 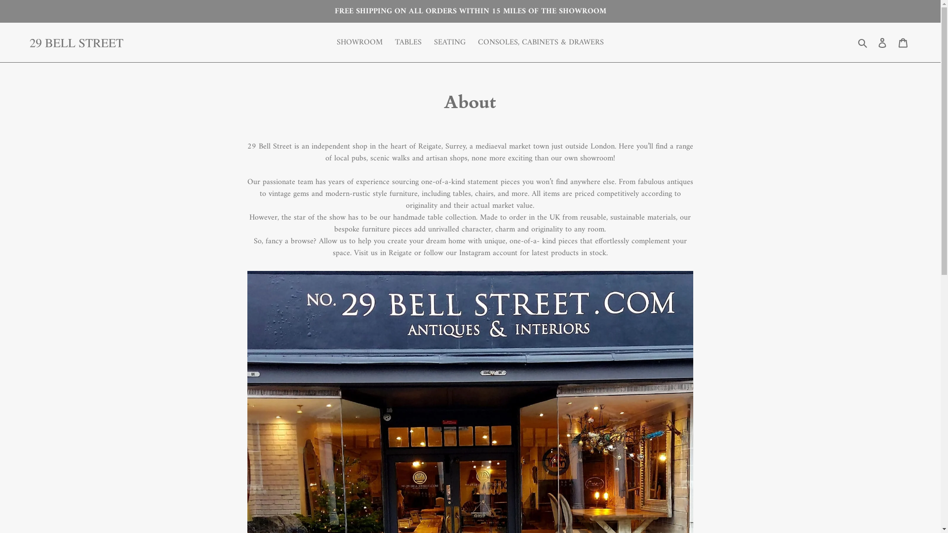 What do you see at coordinates (903, 42) in the screenshot?
I see `Cart` at bounding box center [903, 42].